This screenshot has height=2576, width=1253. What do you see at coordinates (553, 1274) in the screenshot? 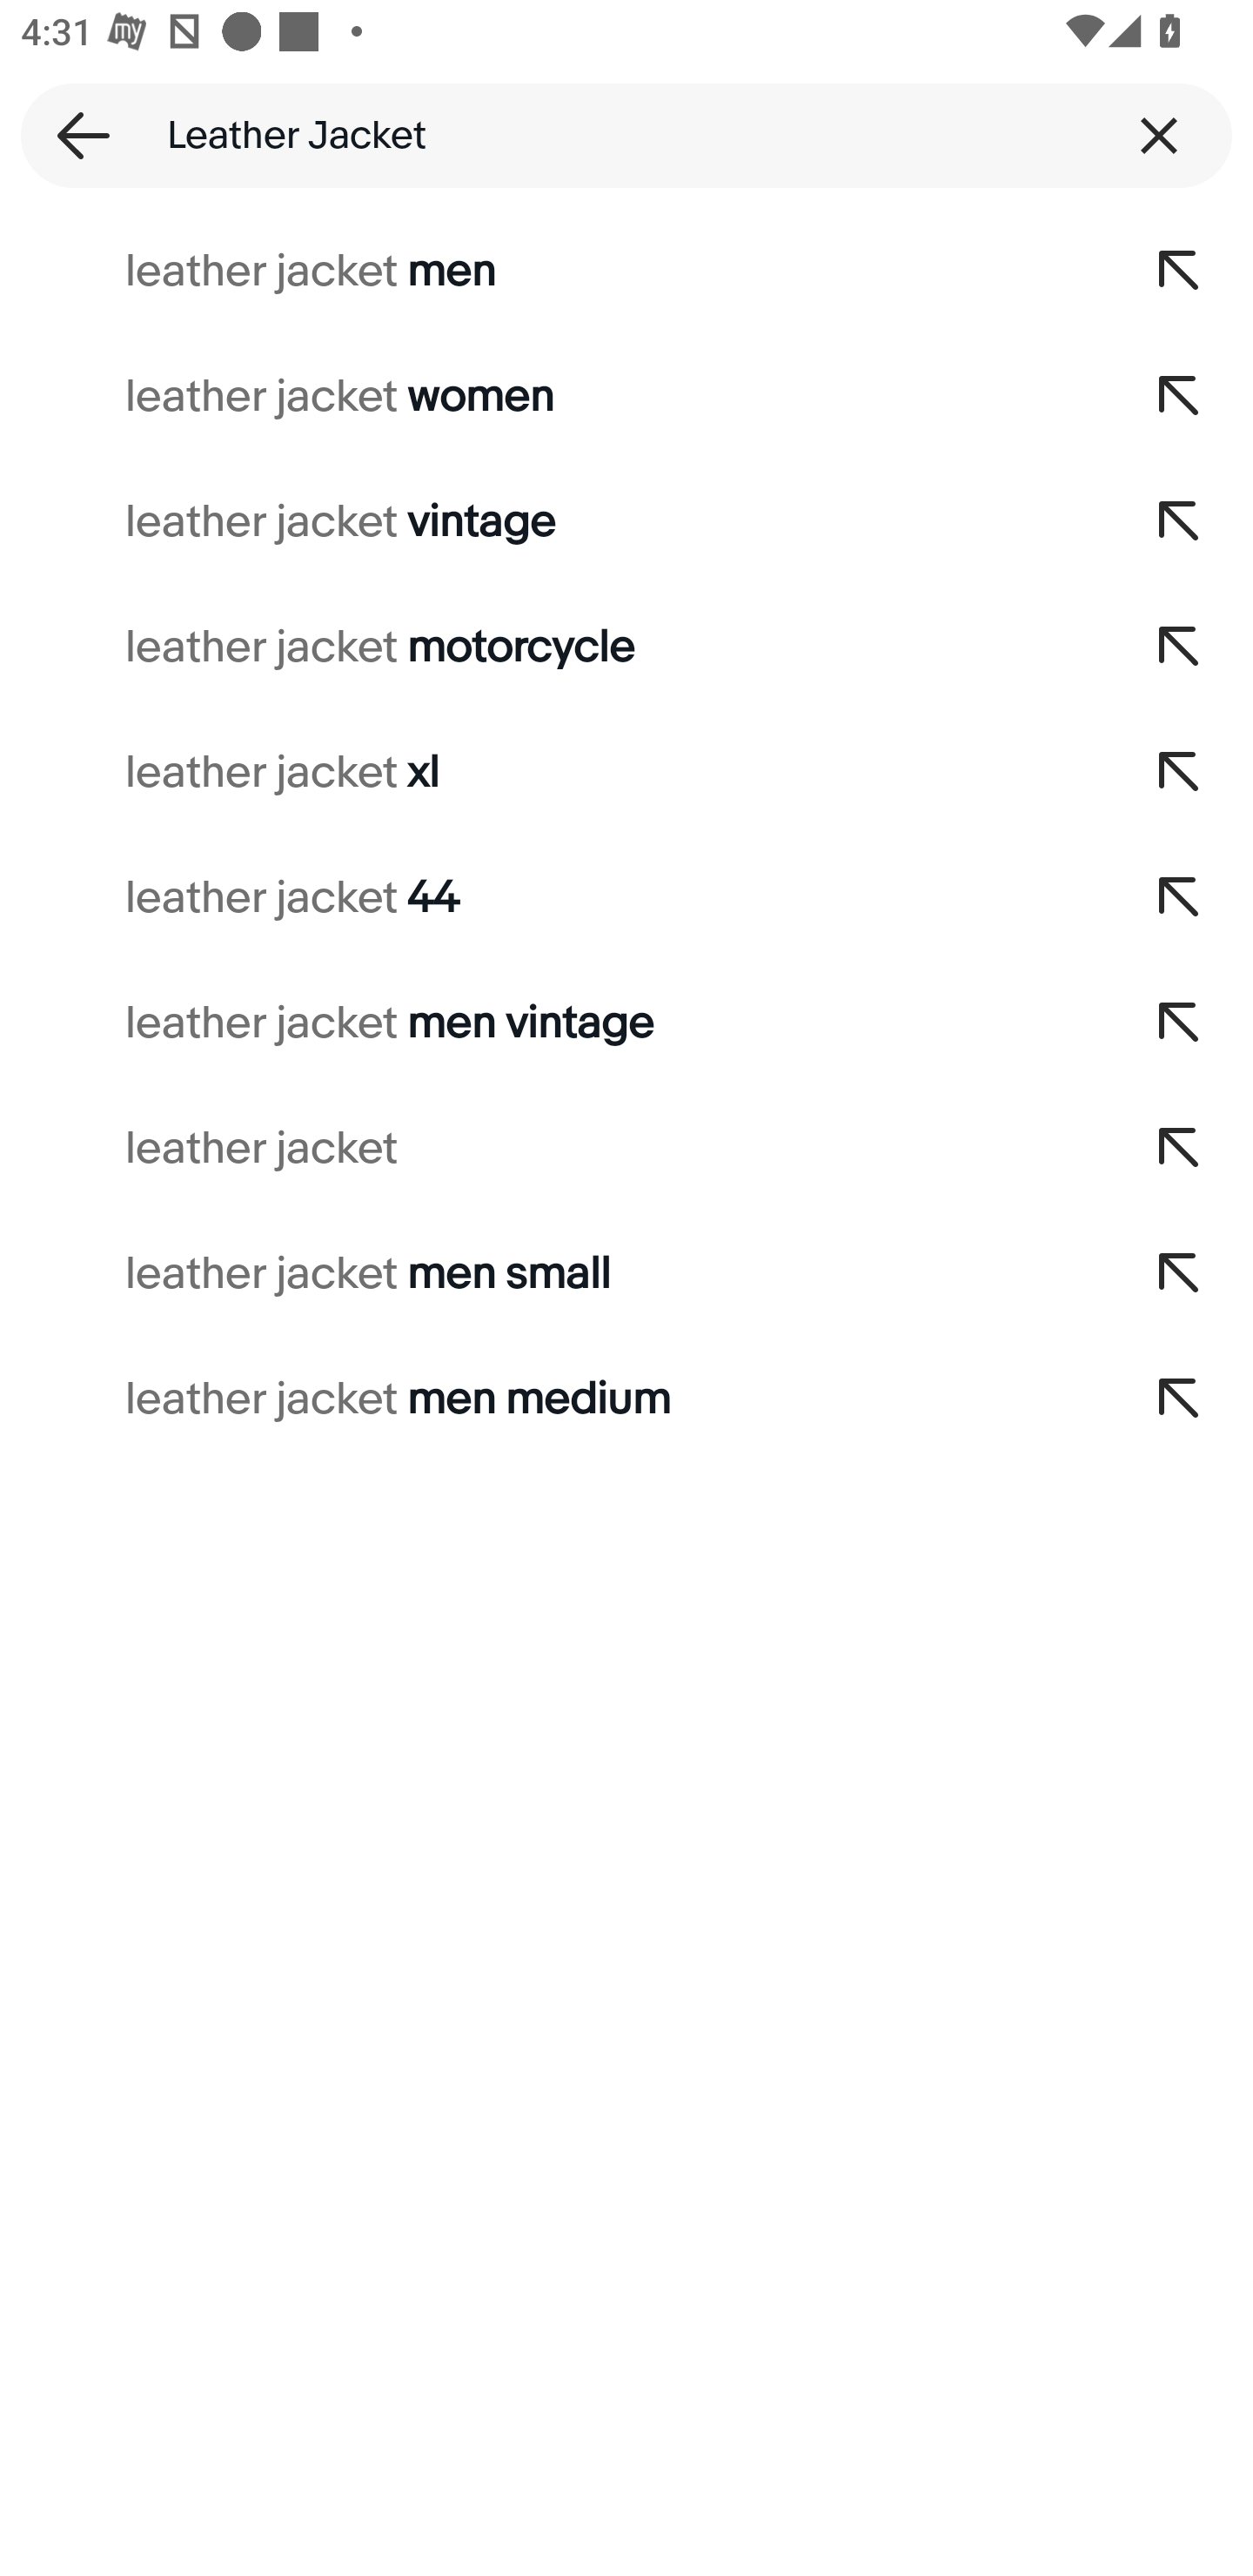
I see `leather jacket men small` at bounding box center [553, 1274].